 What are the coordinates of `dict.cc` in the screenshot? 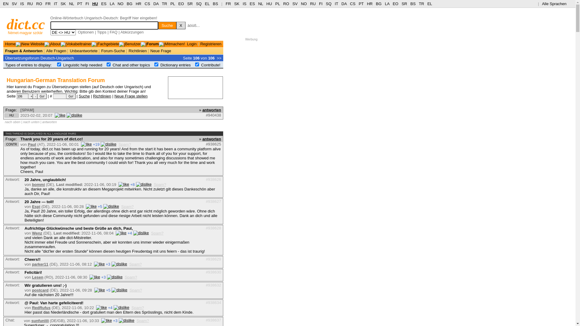 It's located at (26, 24).